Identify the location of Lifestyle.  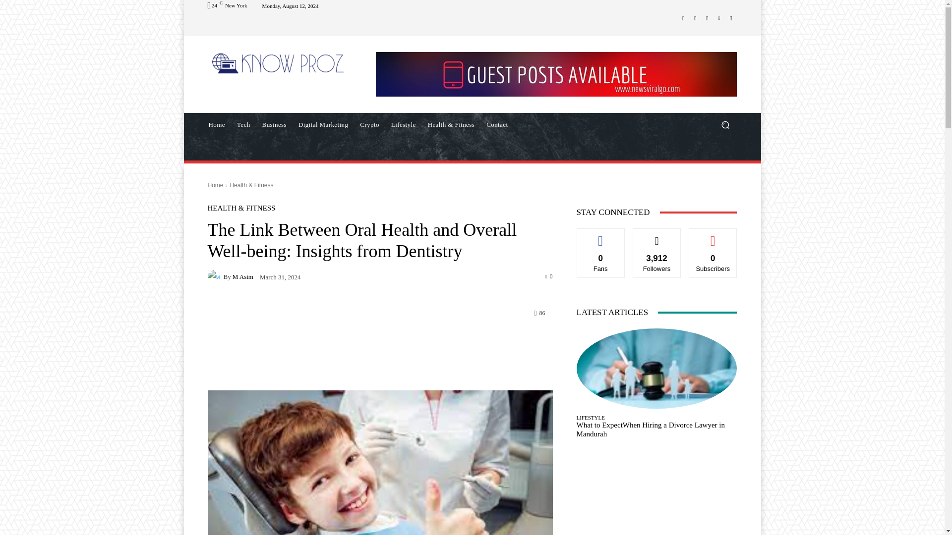
(404, 125).